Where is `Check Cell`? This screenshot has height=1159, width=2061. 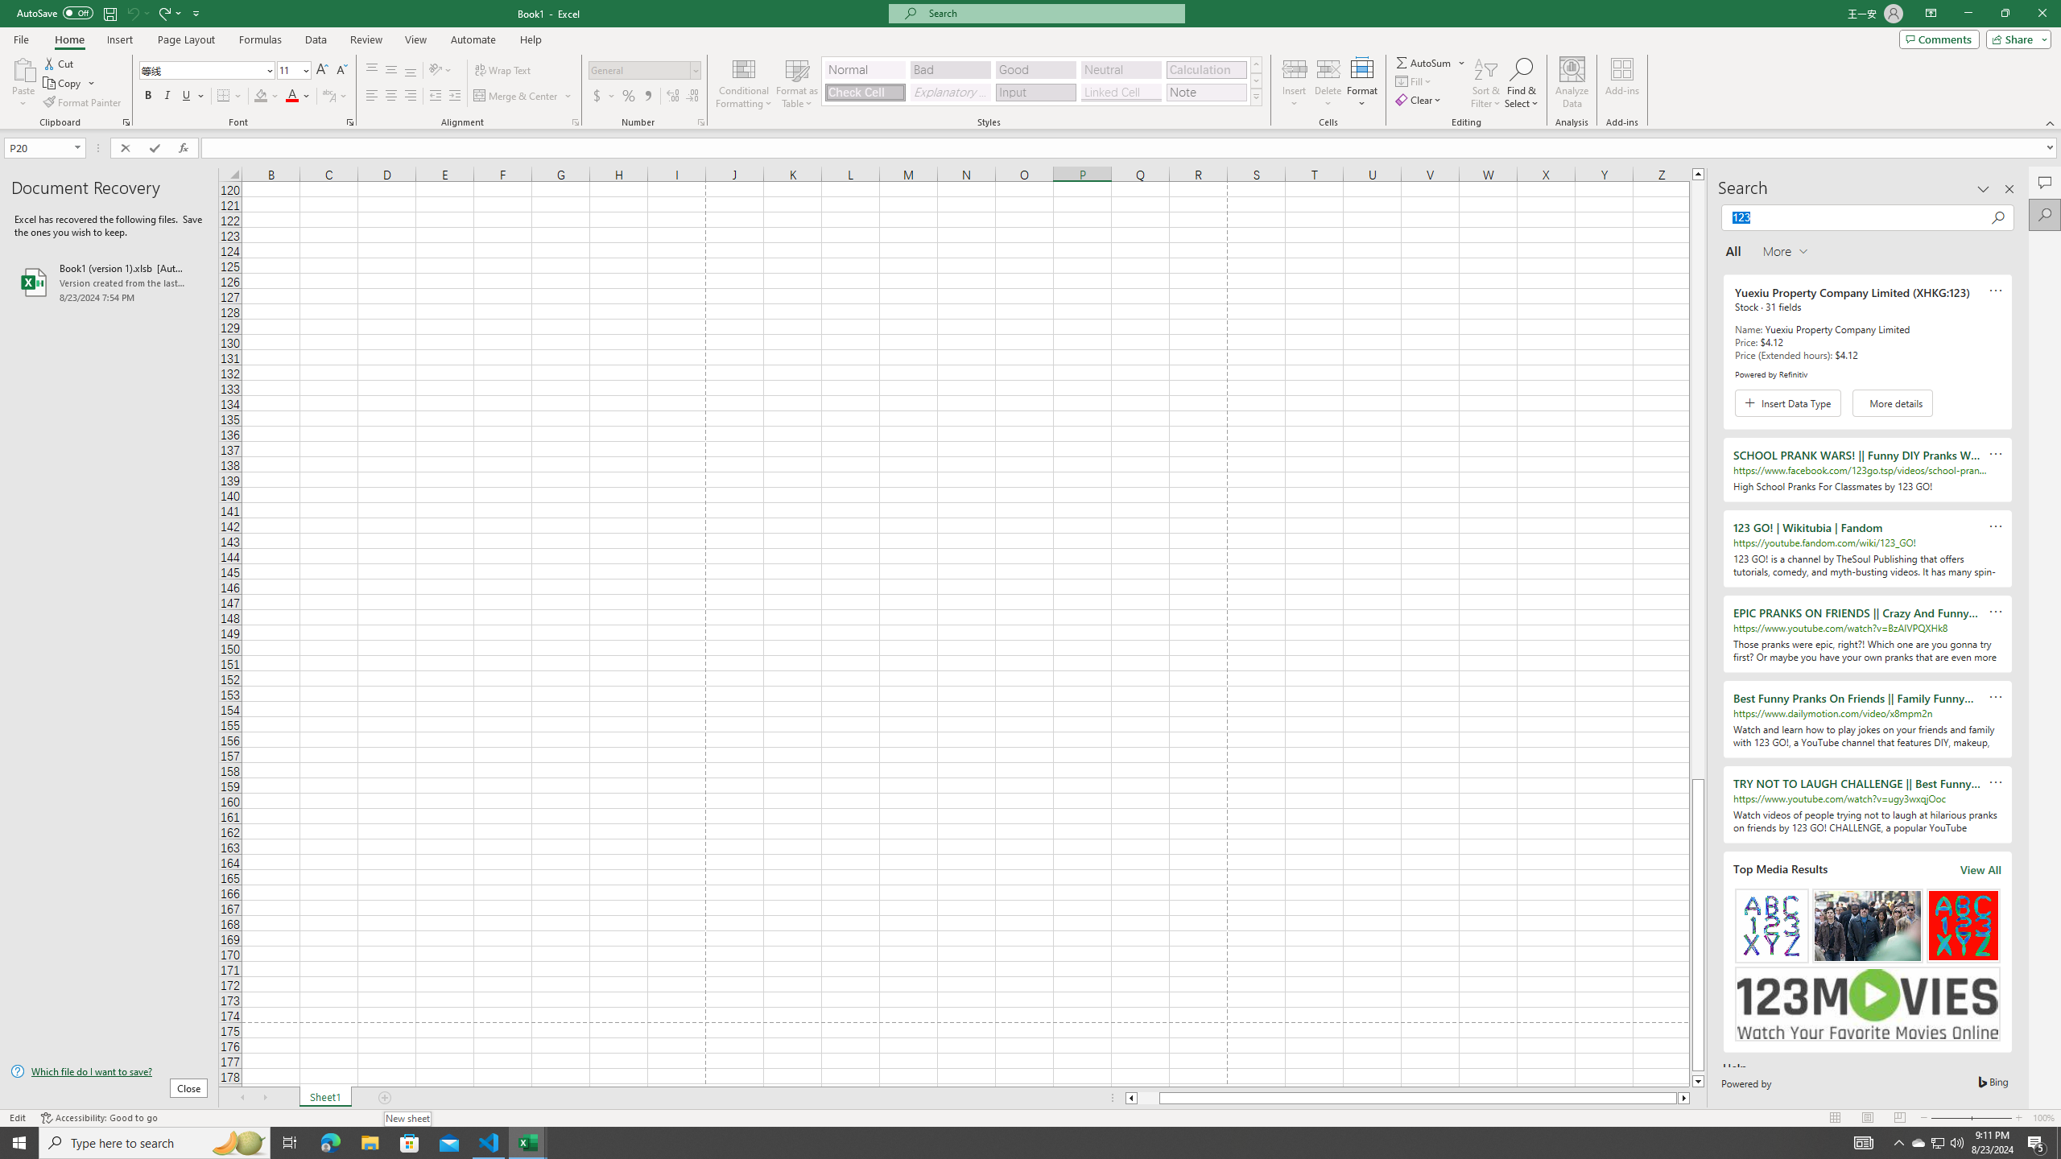
Check Cell is located at coordinates (865, 92).